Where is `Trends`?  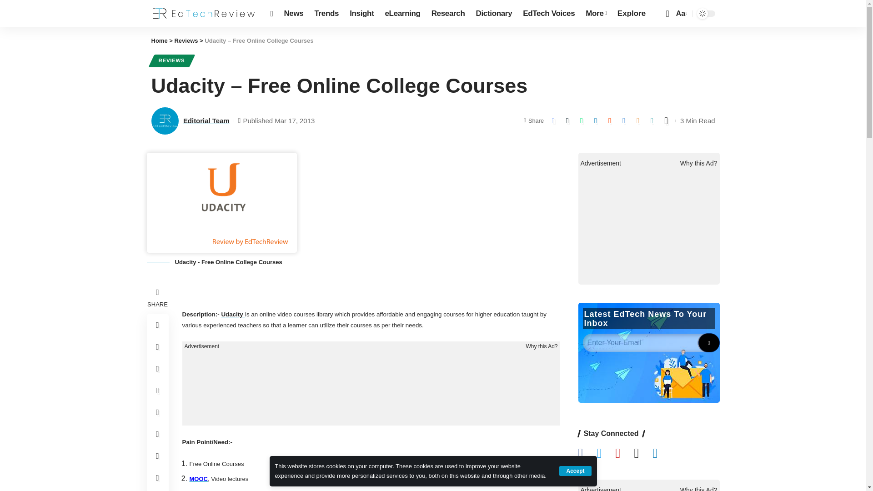
Trends is located at coordinates (326, 14).